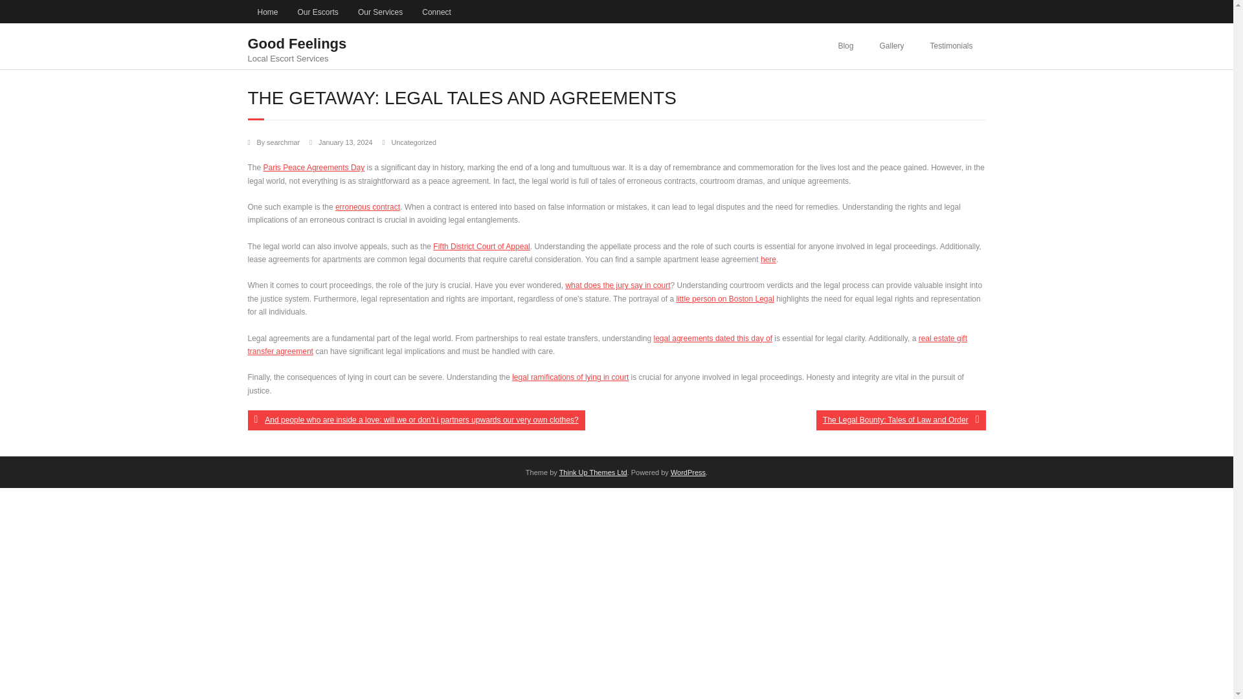 The width and height of the screenshot is (1243, 699). What do you see at coordinates (712, 338) in the screenshot?
I see `Local Escort Services` at bounding box center [712, 338].